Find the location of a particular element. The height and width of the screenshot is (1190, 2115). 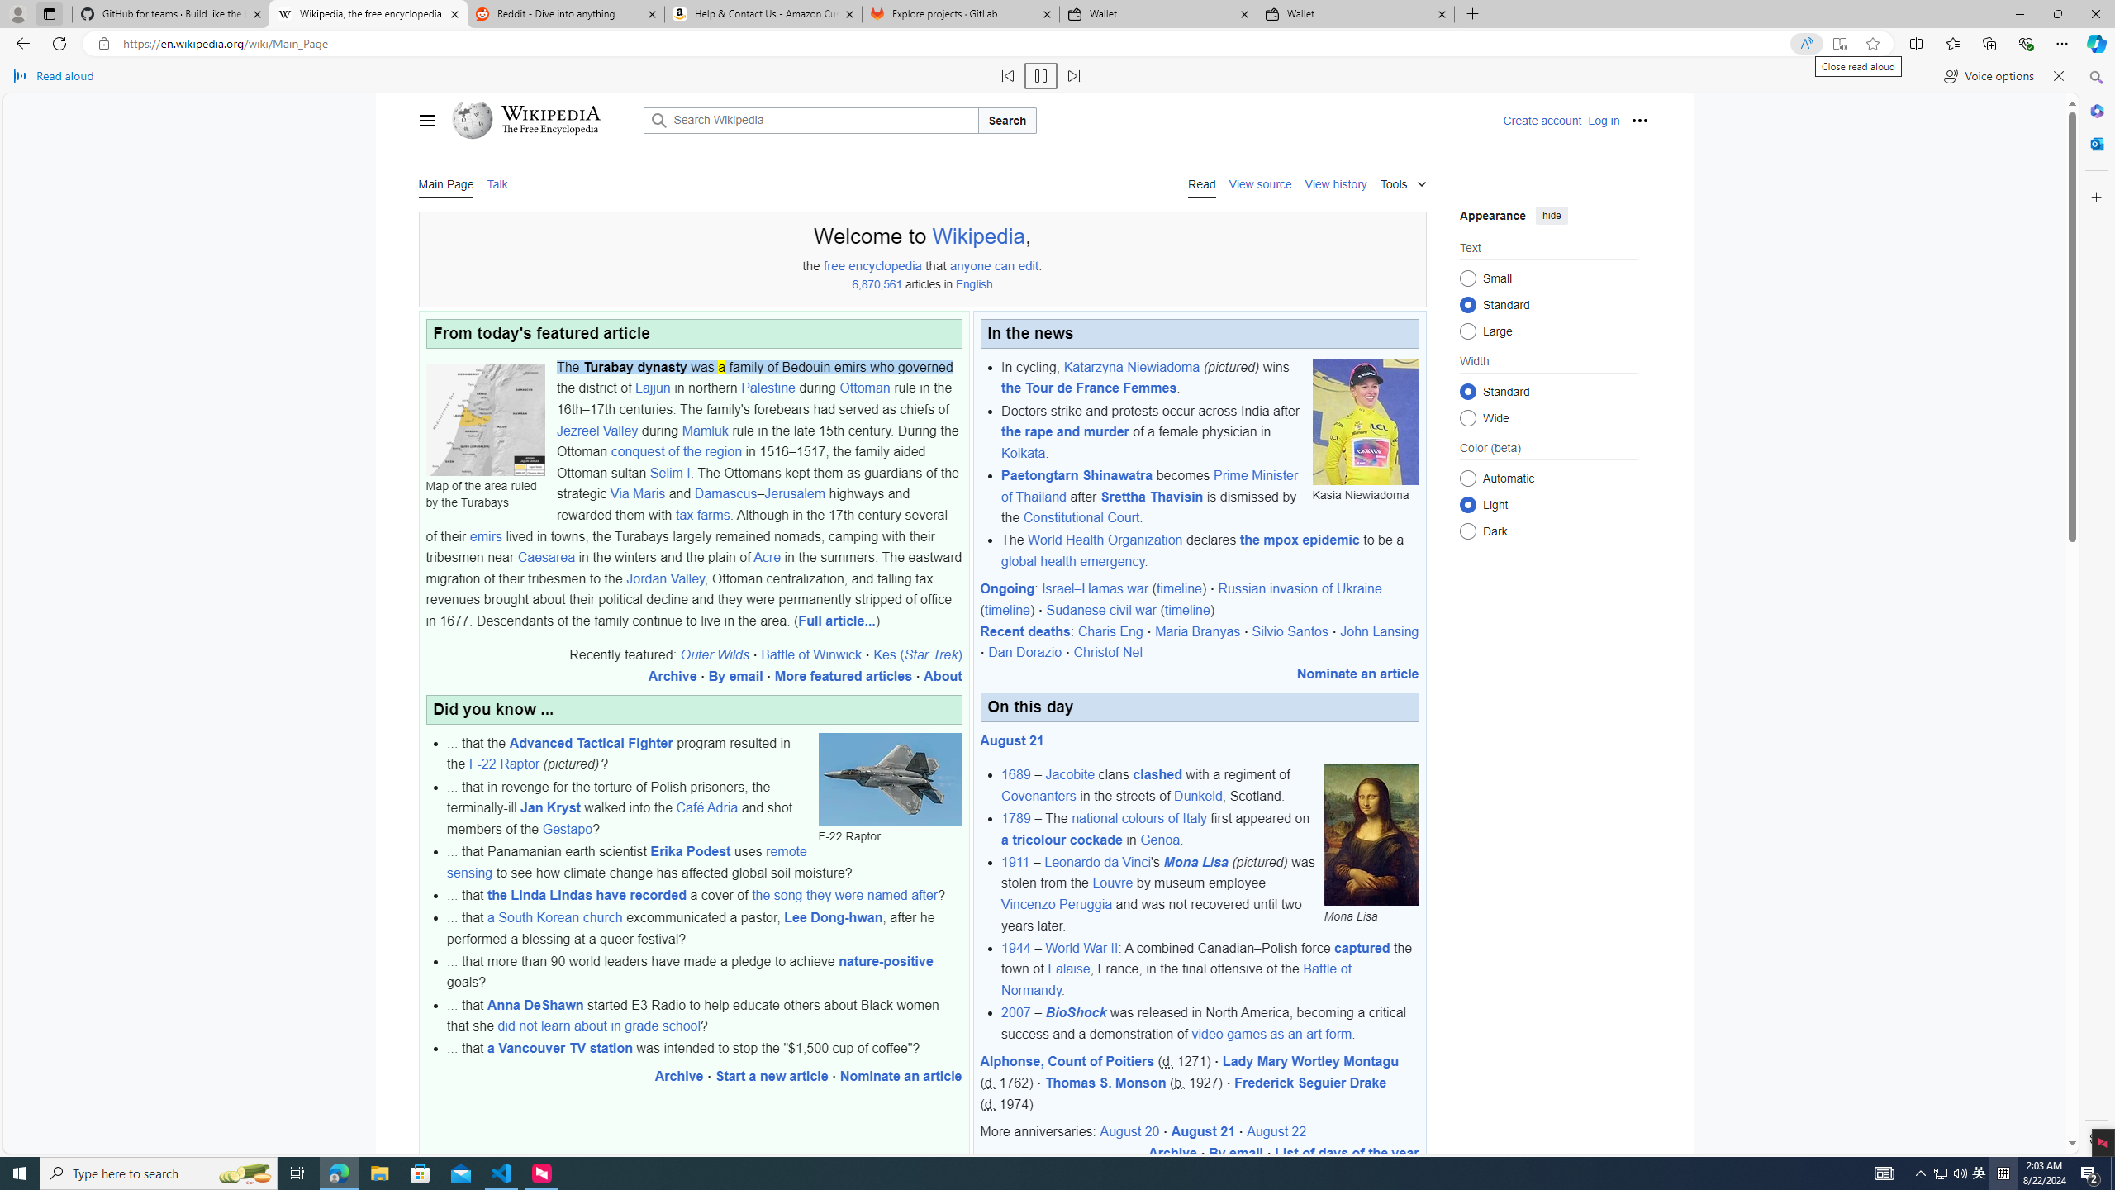

More featured articles is located at coordinates (843, 676).